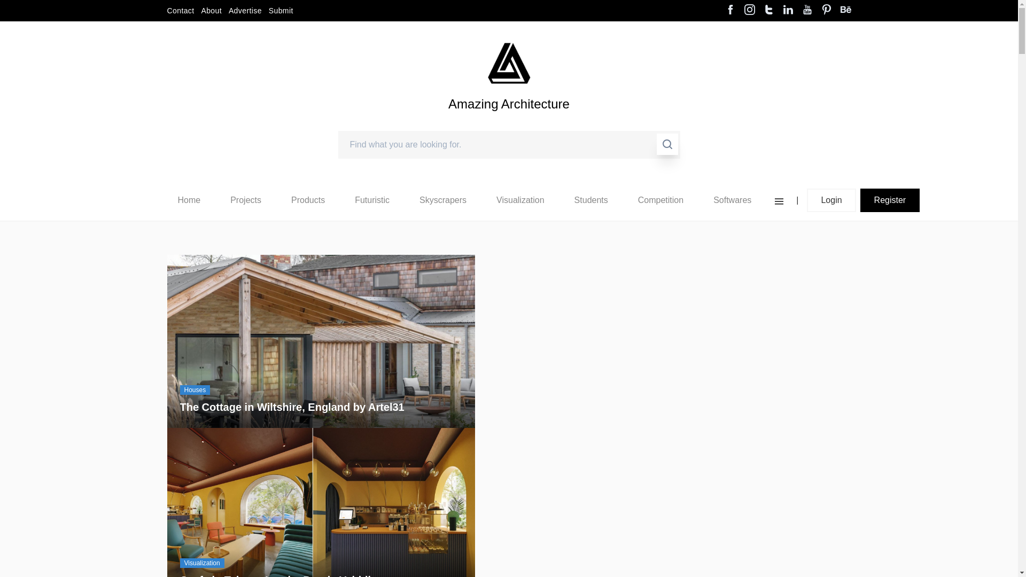 The width and height of the screenshot is (1026, 577). Describe the element at coordinates (509, 122) in the screenshot. I see `Amazing Architecture` at that location.